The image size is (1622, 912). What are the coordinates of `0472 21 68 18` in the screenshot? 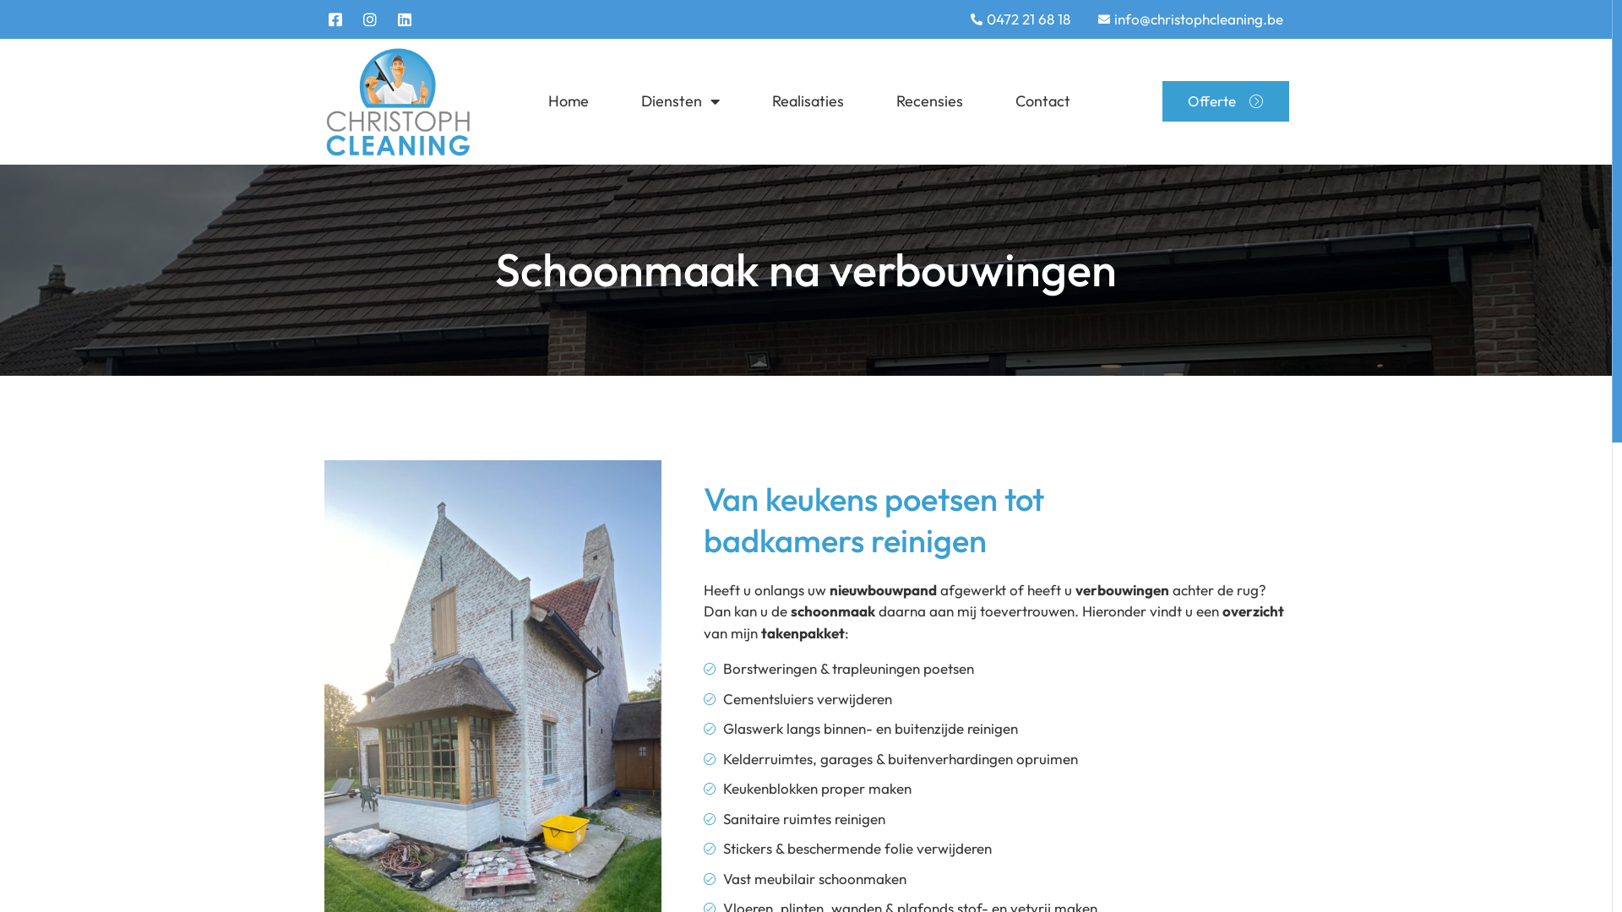 It's located at (1019, 19).